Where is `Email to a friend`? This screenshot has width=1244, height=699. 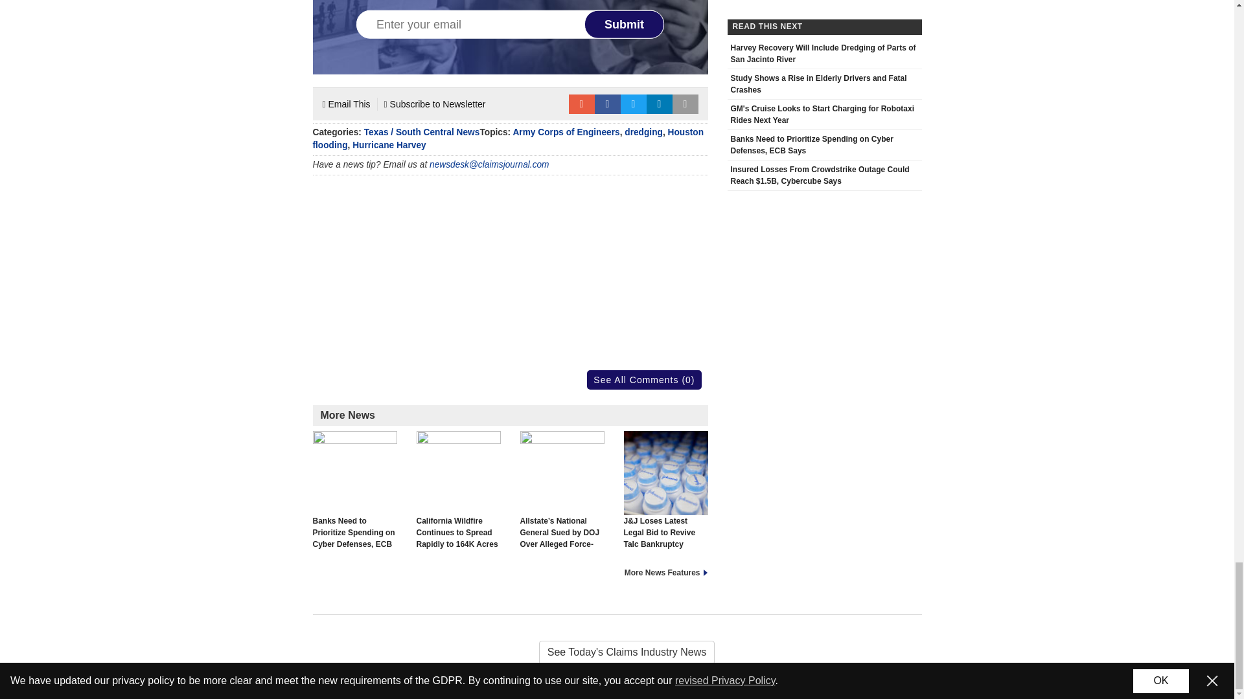 Email to a friend is located at coordinates (581, 104).